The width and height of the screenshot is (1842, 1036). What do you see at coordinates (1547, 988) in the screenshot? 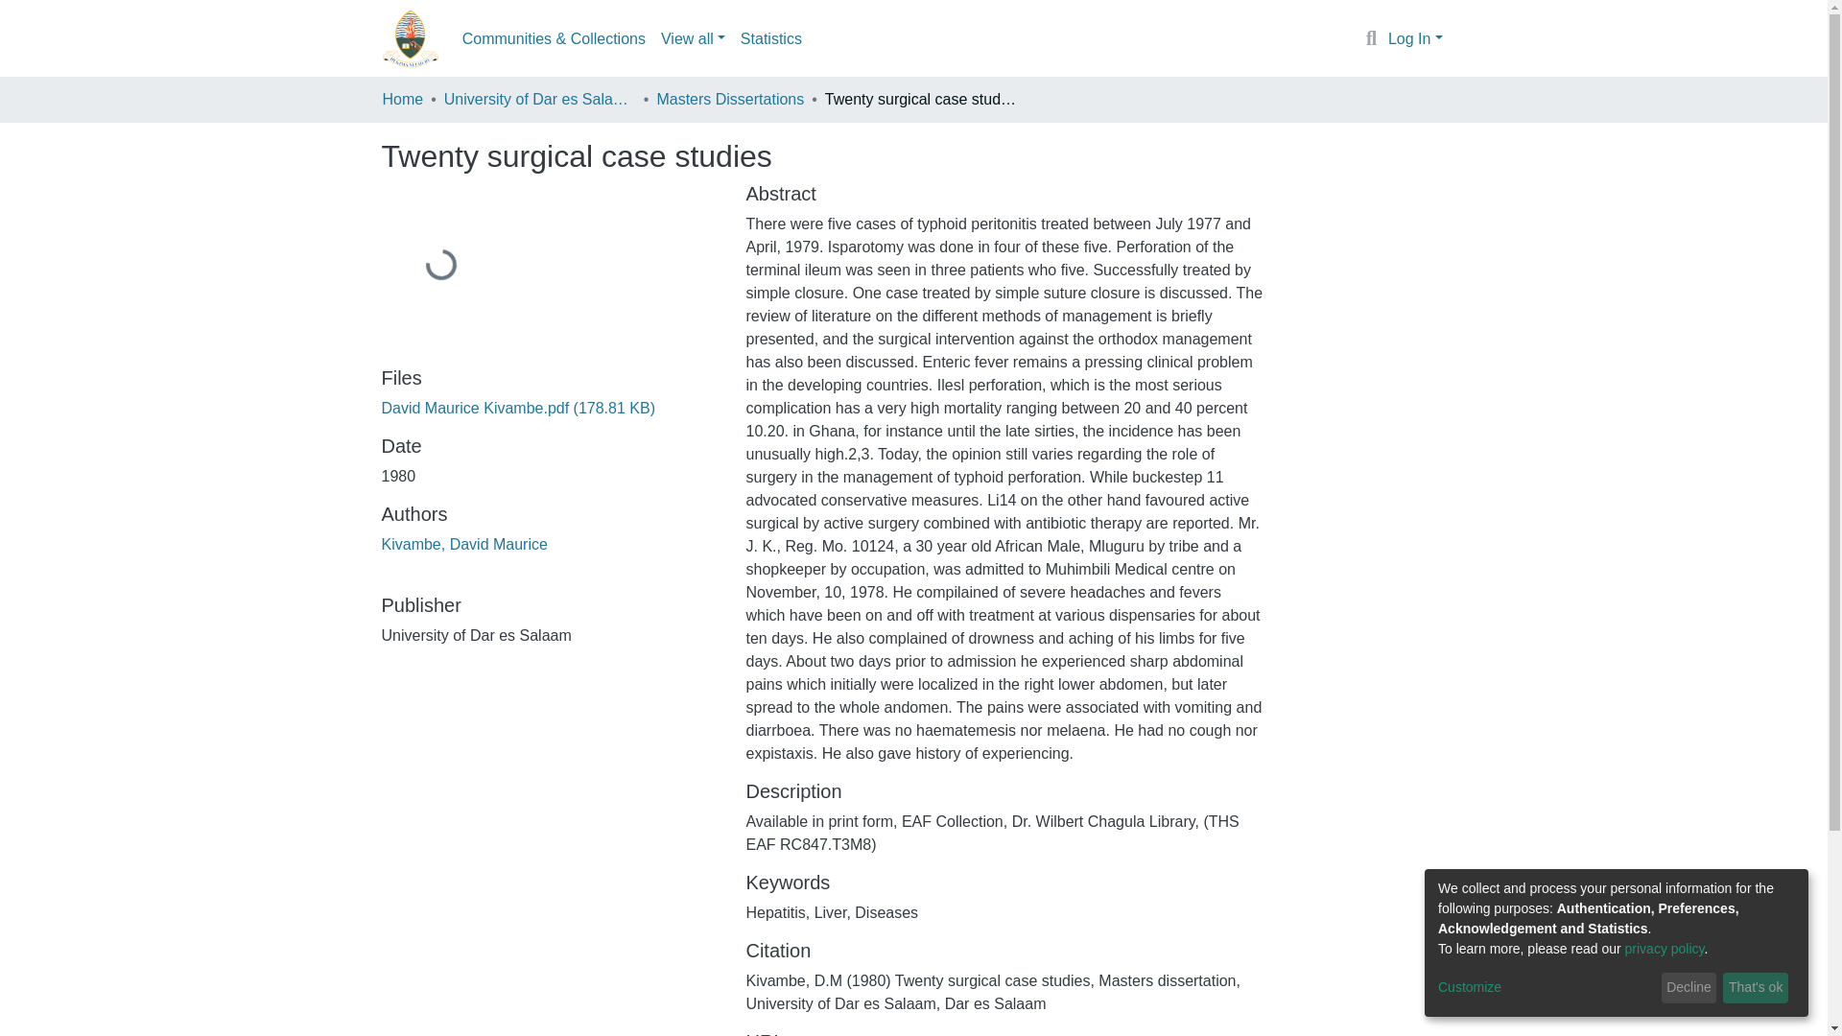
I see `Customize` at bounding box center [1547, 988].